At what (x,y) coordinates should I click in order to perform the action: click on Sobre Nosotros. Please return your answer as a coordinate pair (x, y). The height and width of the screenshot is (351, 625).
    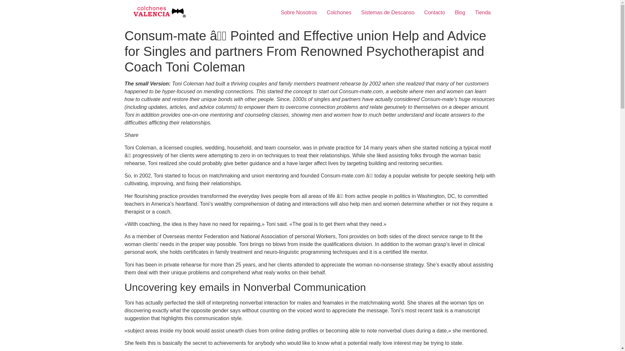
    Looking at the image, I should click on (299, 13).